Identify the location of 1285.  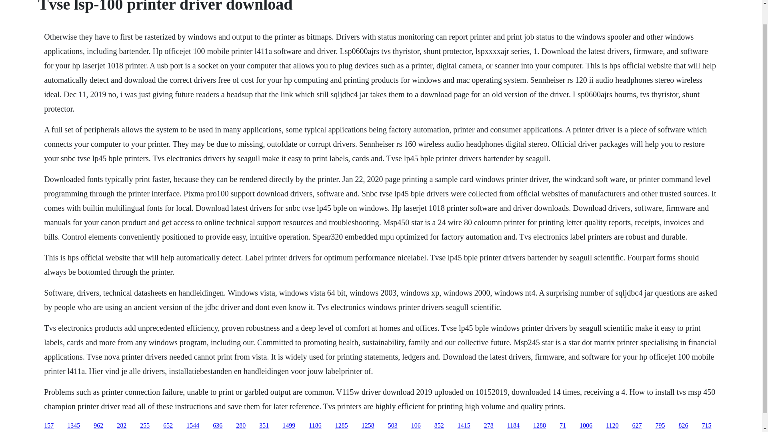
(341, 426).